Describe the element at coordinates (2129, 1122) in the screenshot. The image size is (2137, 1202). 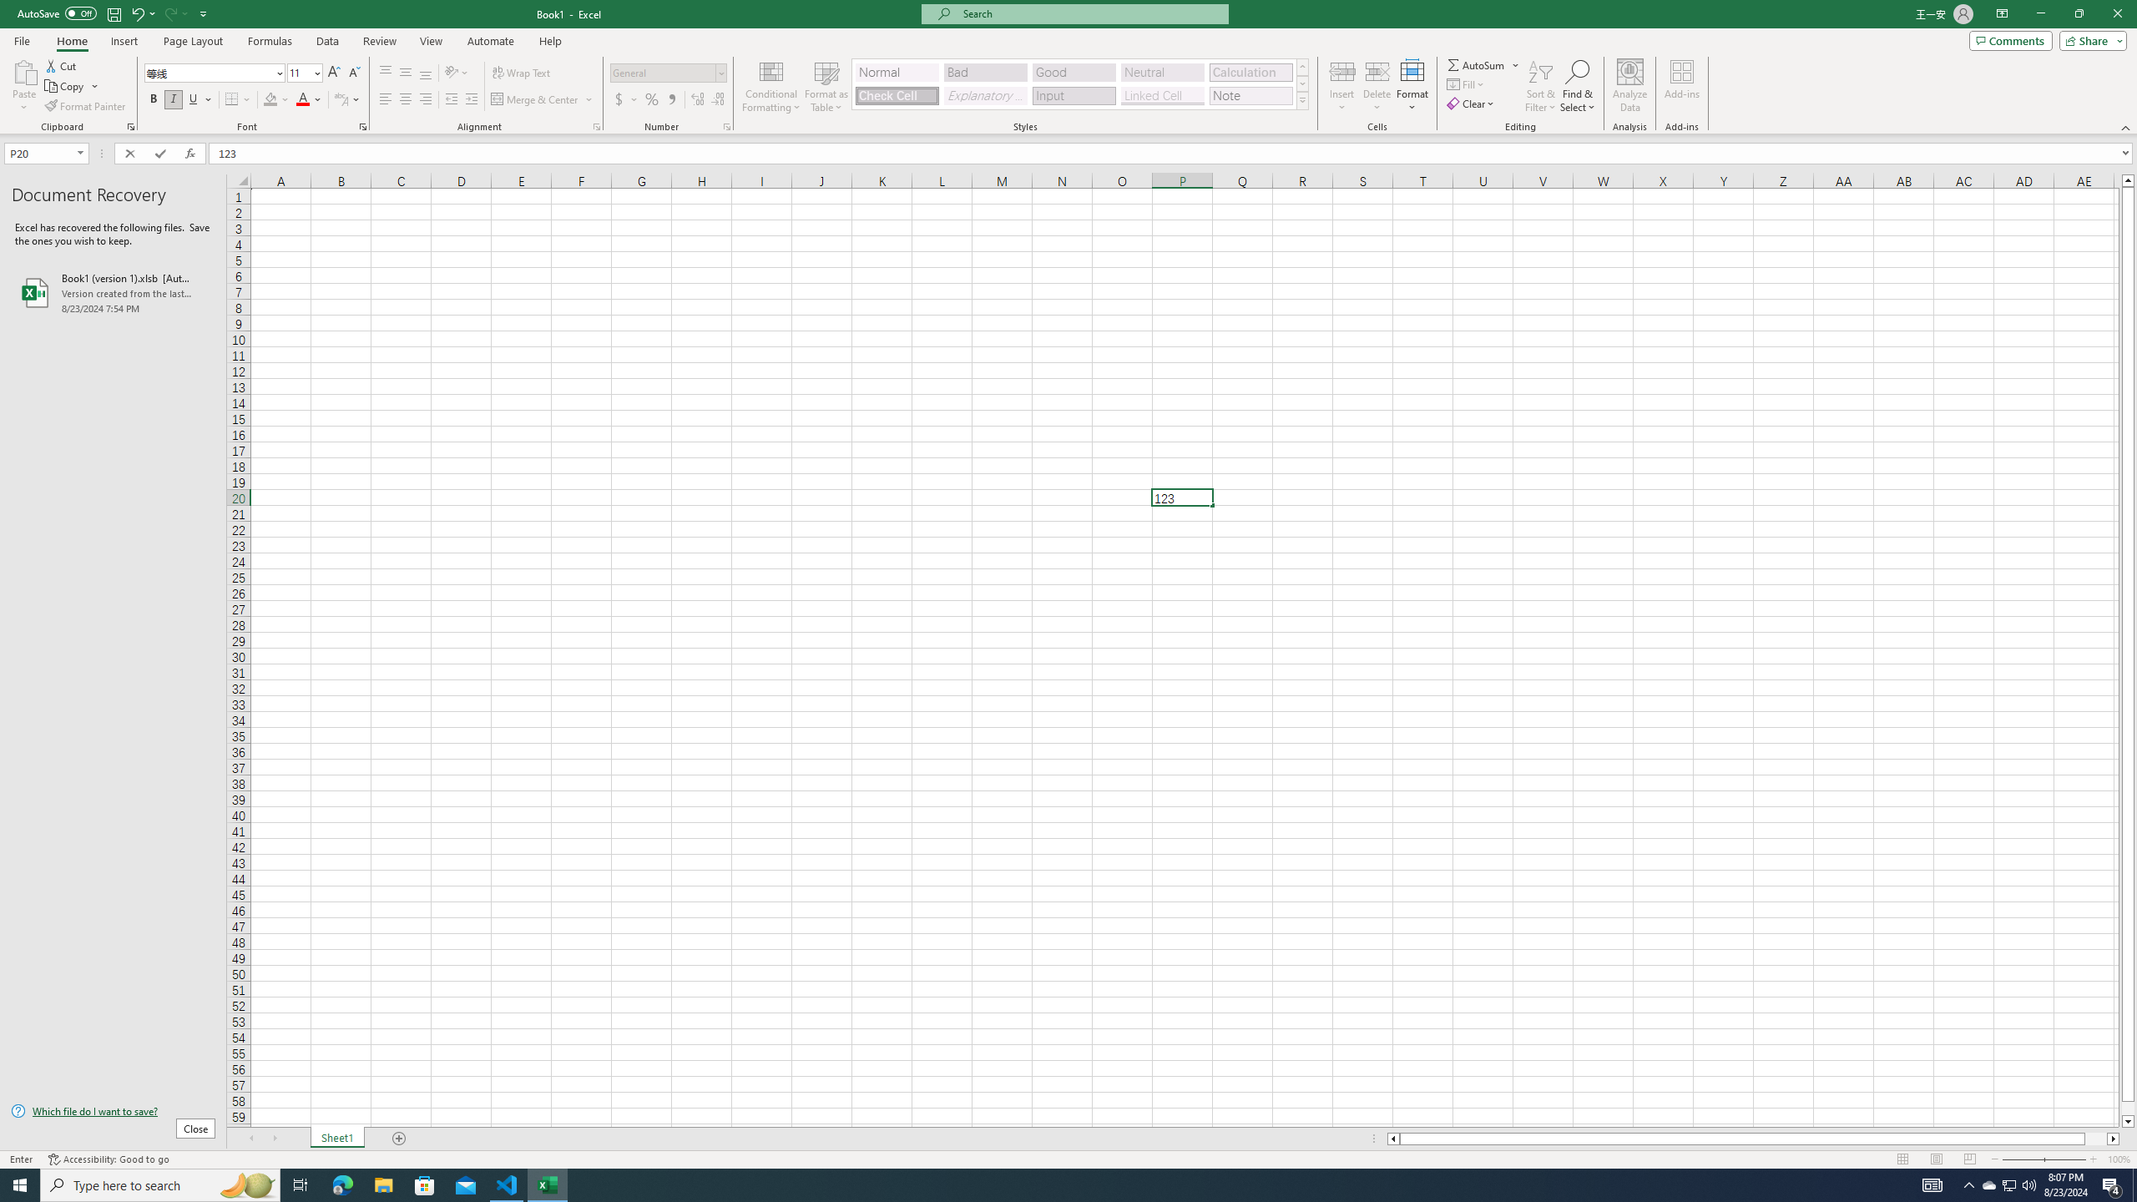
I see `Line down` at that location.